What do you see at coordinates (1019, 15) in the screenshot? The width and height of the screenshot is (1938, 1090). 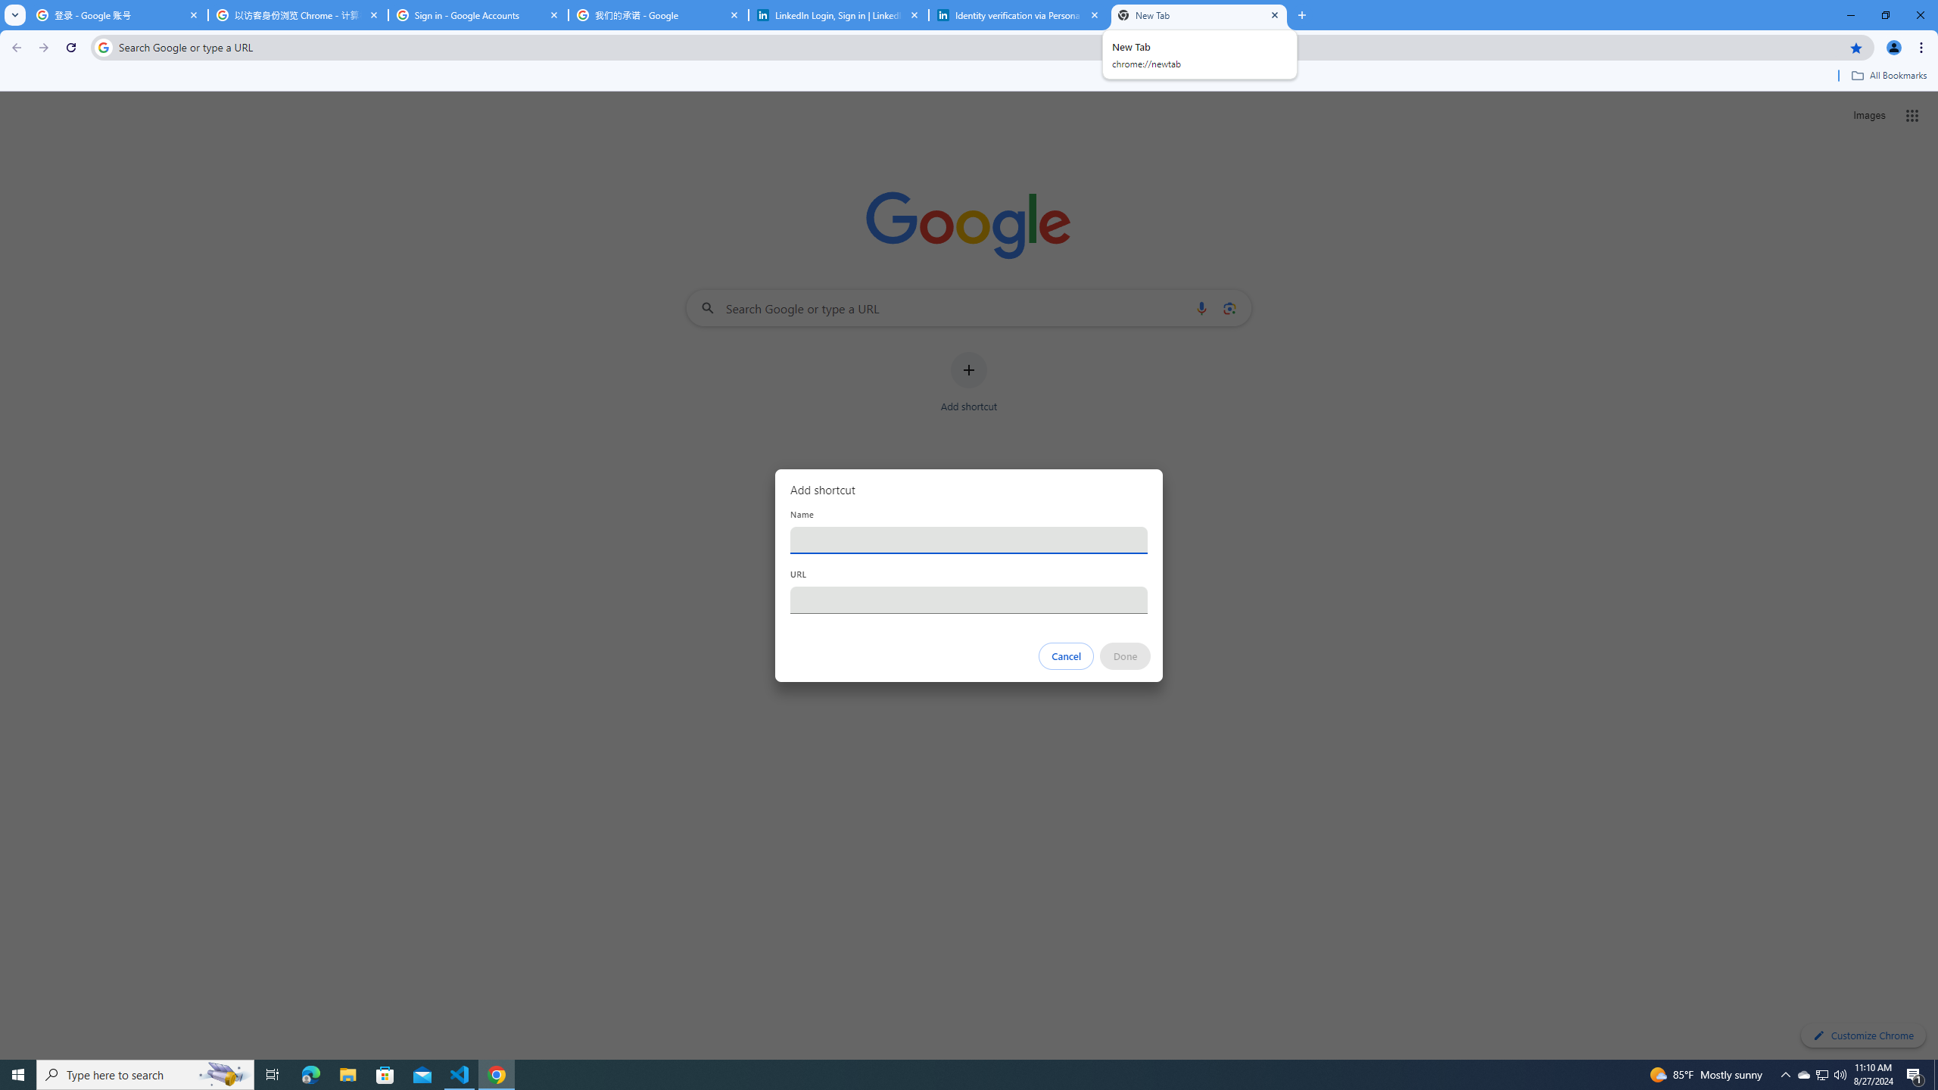 I see `Identity verification via Persona | LinkedIn Help` at bounding box center [1019, 15].